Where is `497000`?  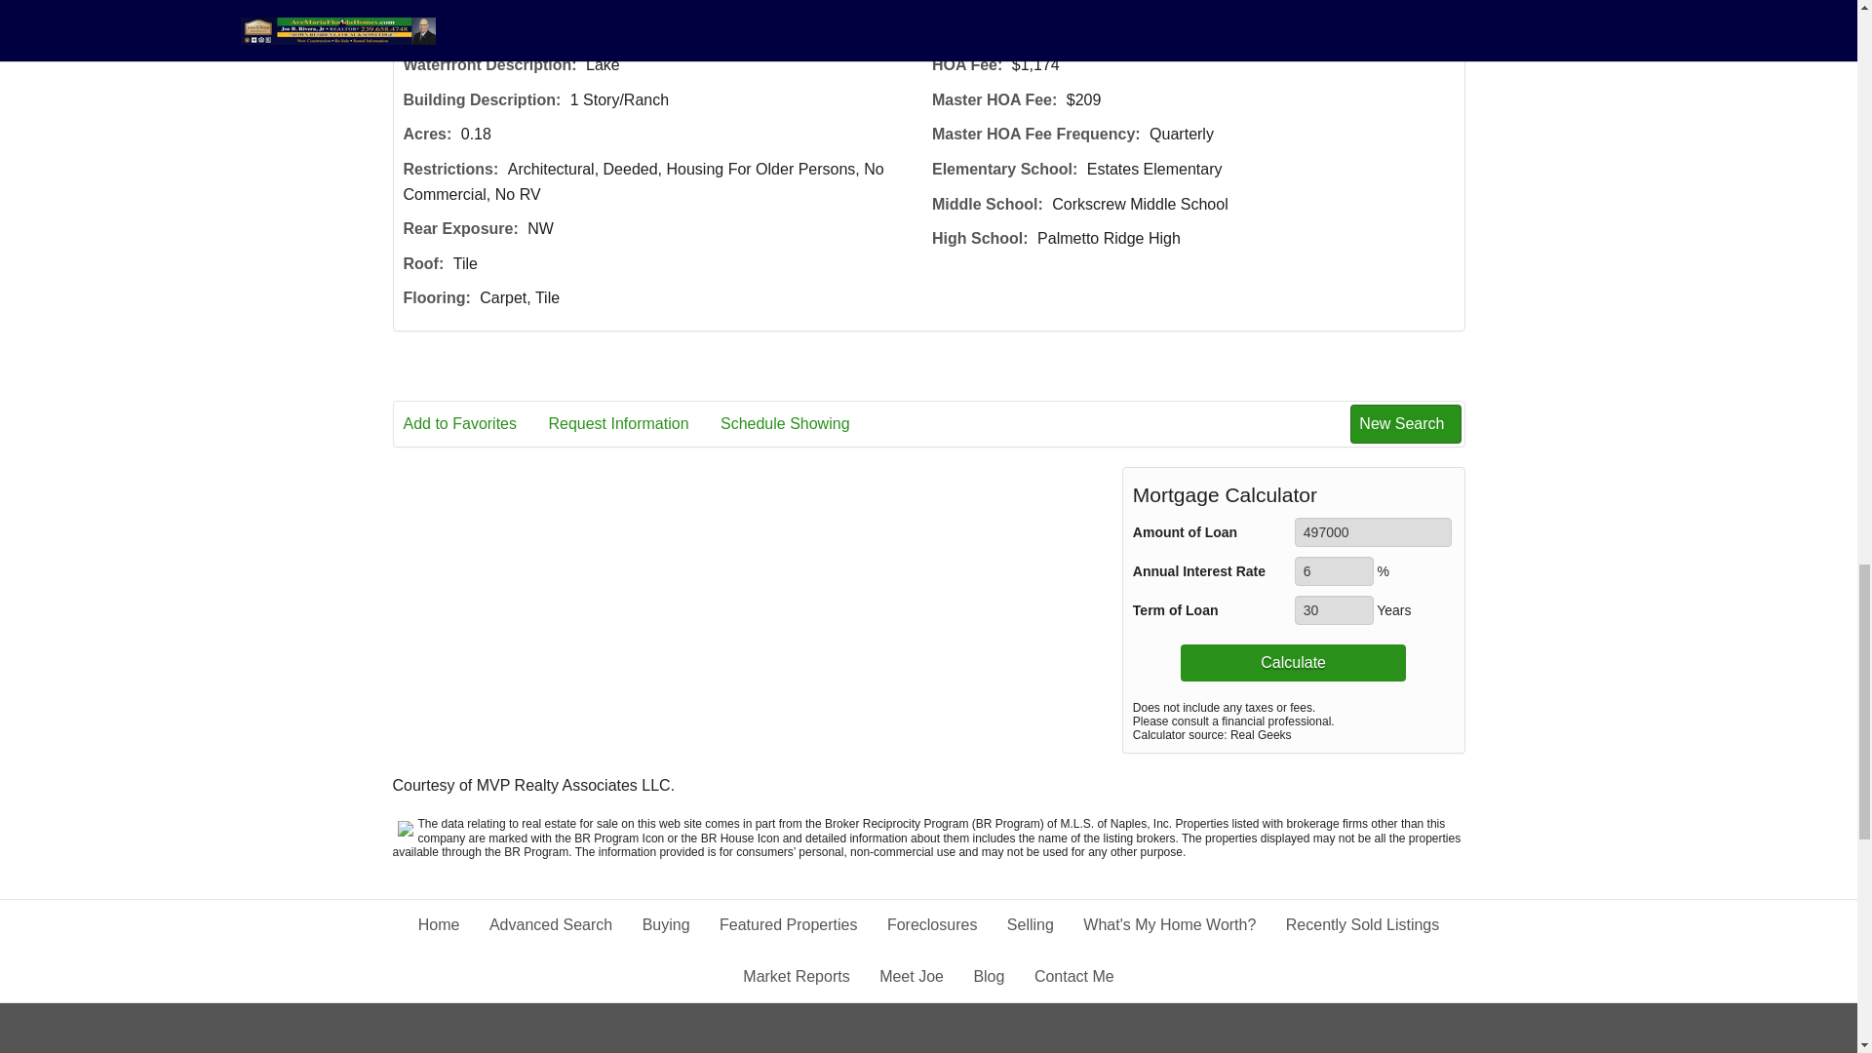 497000 is located at coordinates (1373, 532).